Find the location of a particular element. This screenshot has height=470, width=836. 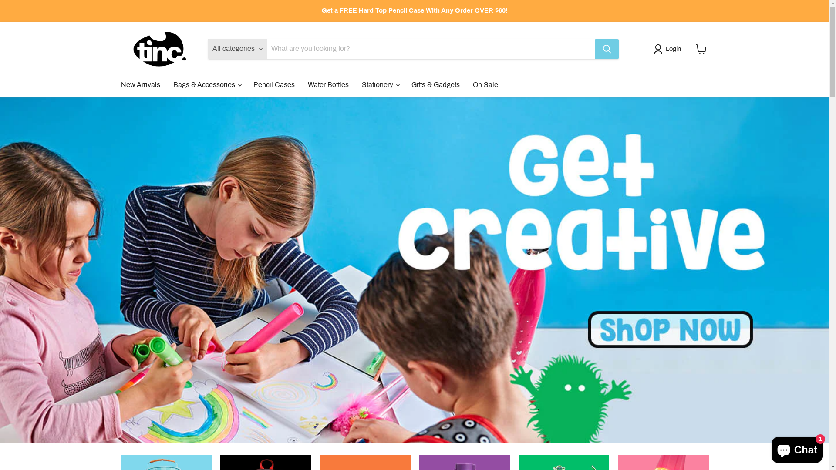

Water Bottles is located at coordinates (328, 85).